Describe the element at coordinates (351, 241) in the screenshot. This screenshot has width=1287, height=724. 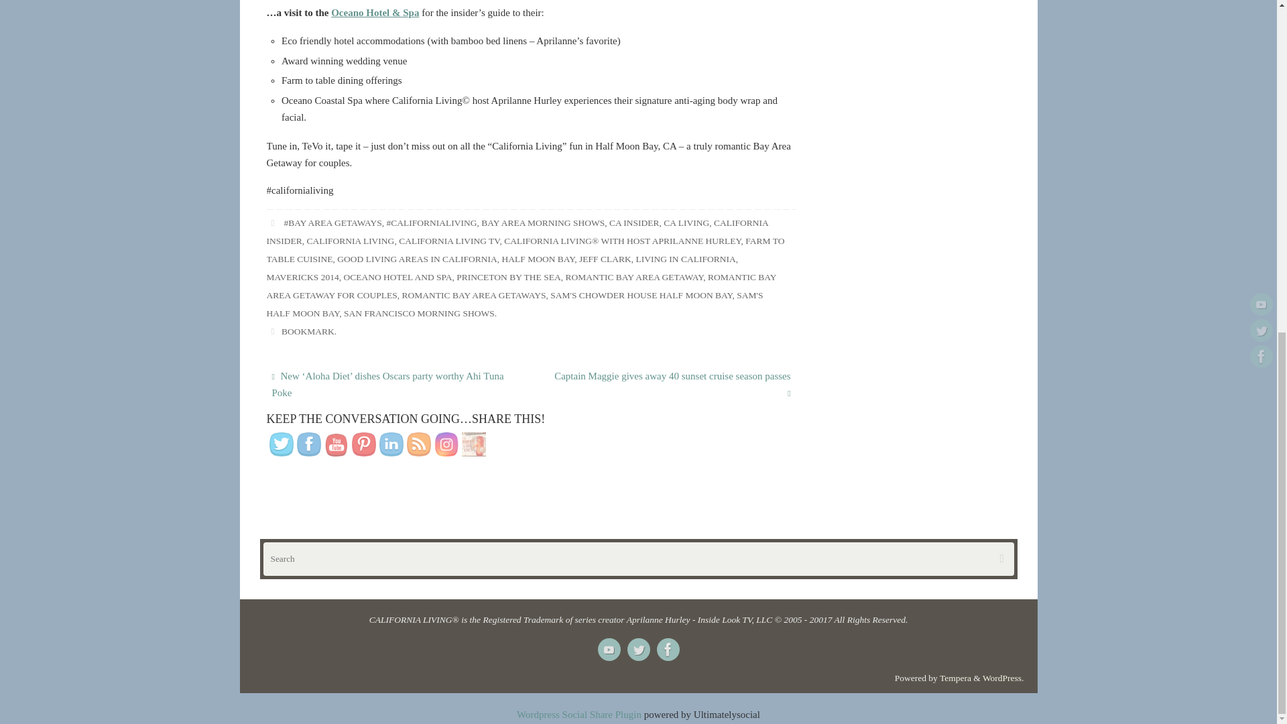
I see `CALIFORNIA LIVING` at that location.